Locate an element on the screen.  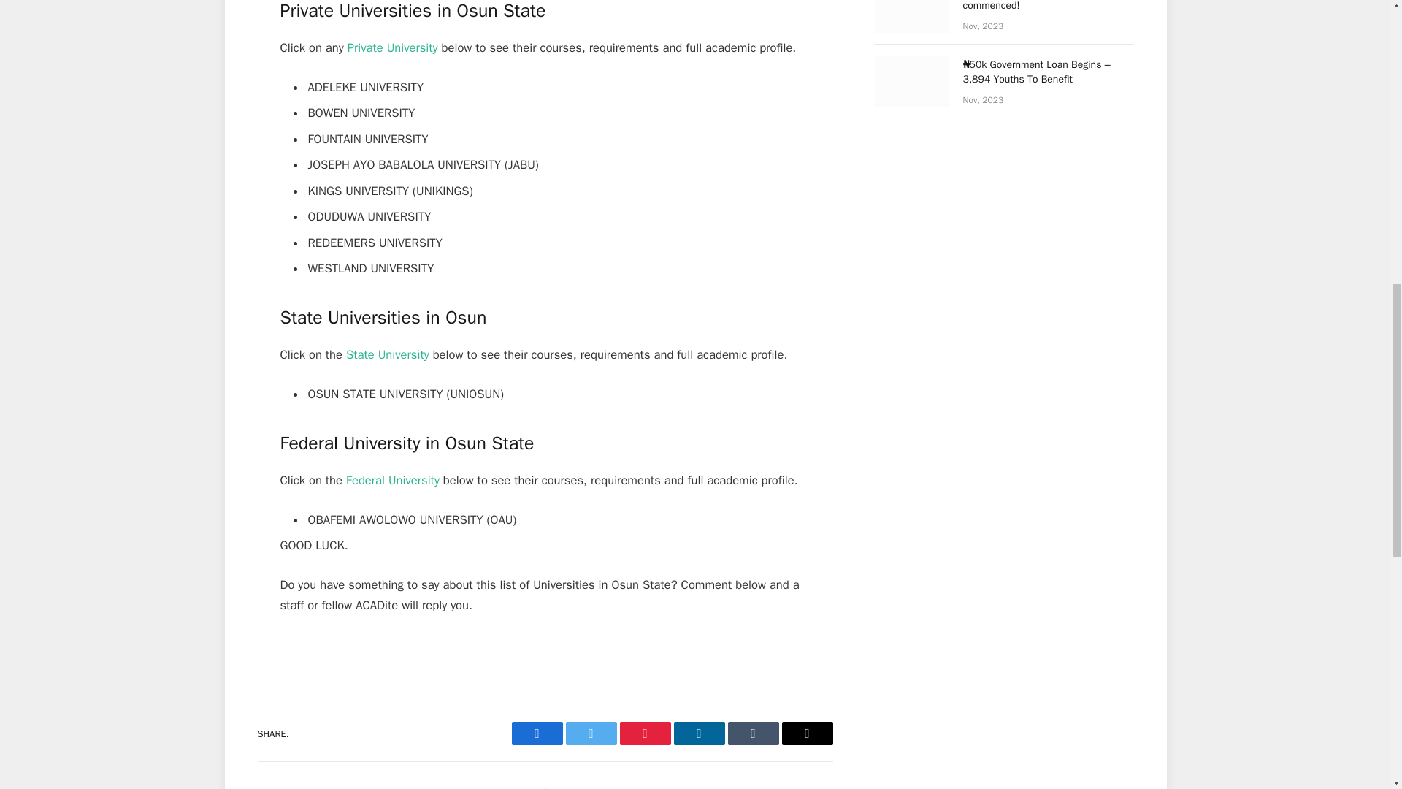
Email is located at coordinates (806, 733).